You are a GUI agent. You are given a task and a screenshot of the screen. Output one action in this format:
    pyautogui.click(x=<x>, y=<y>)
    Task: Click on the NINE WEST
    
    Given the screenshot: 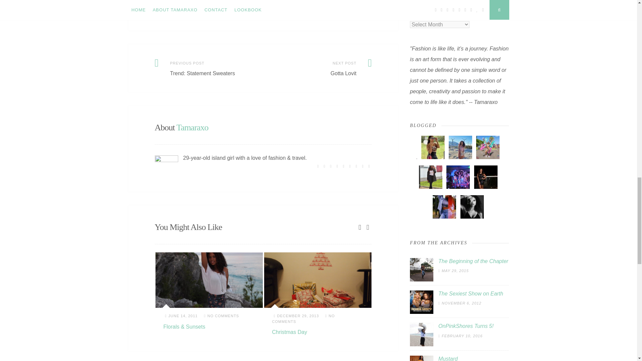 What is the action you would take?
    pyautogui.click(x=257, y=14)
    